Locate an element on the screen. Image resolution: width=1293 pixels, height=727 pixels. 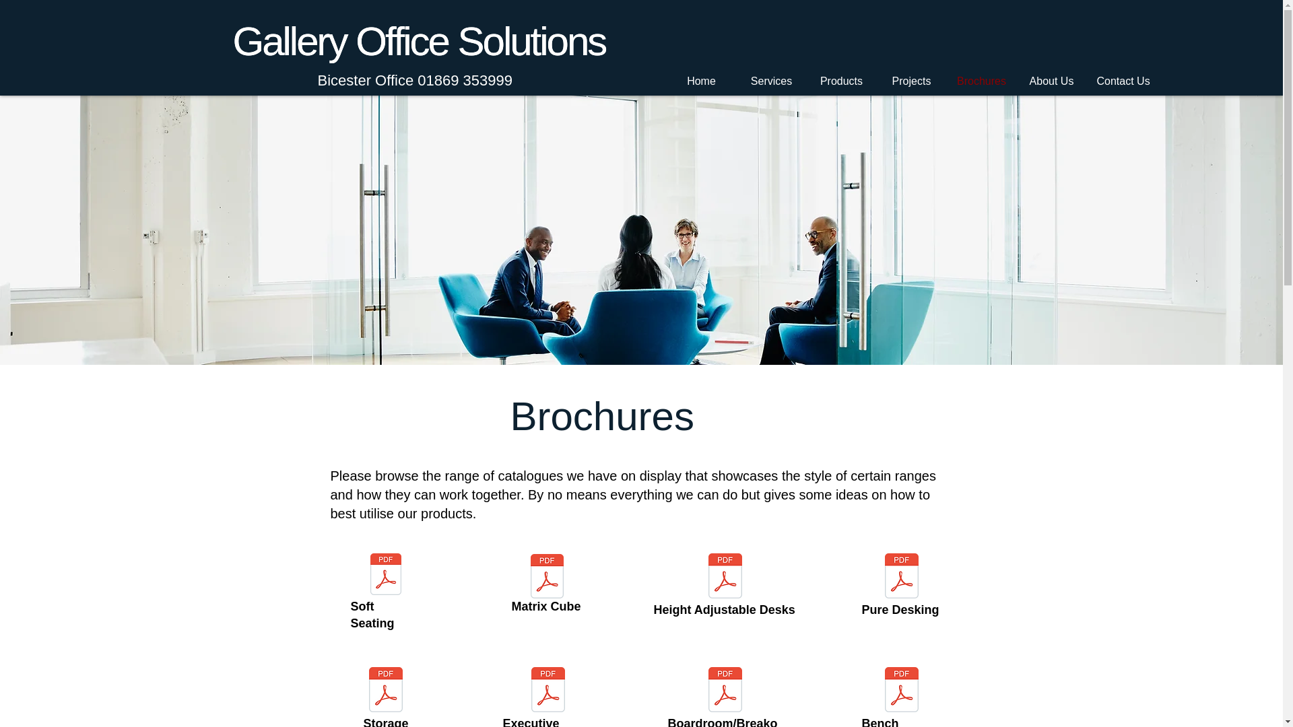
Projects is located at coordinates (911, 81).